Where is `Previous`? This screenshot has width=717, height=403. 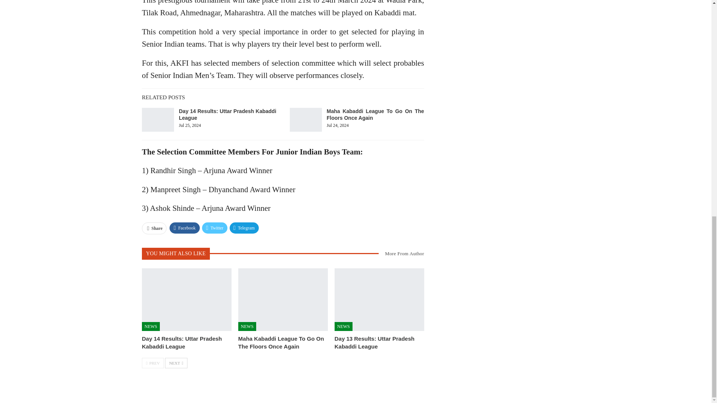 Previous is located at coordinates (153, 363).